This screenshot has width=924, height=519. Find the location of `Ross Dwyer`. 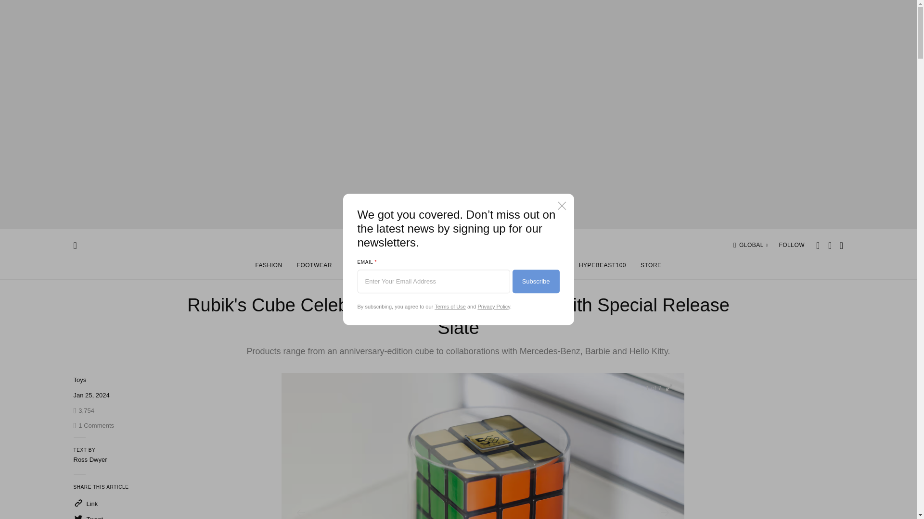

Ross Dwyer is located at coordinates (90, 459).